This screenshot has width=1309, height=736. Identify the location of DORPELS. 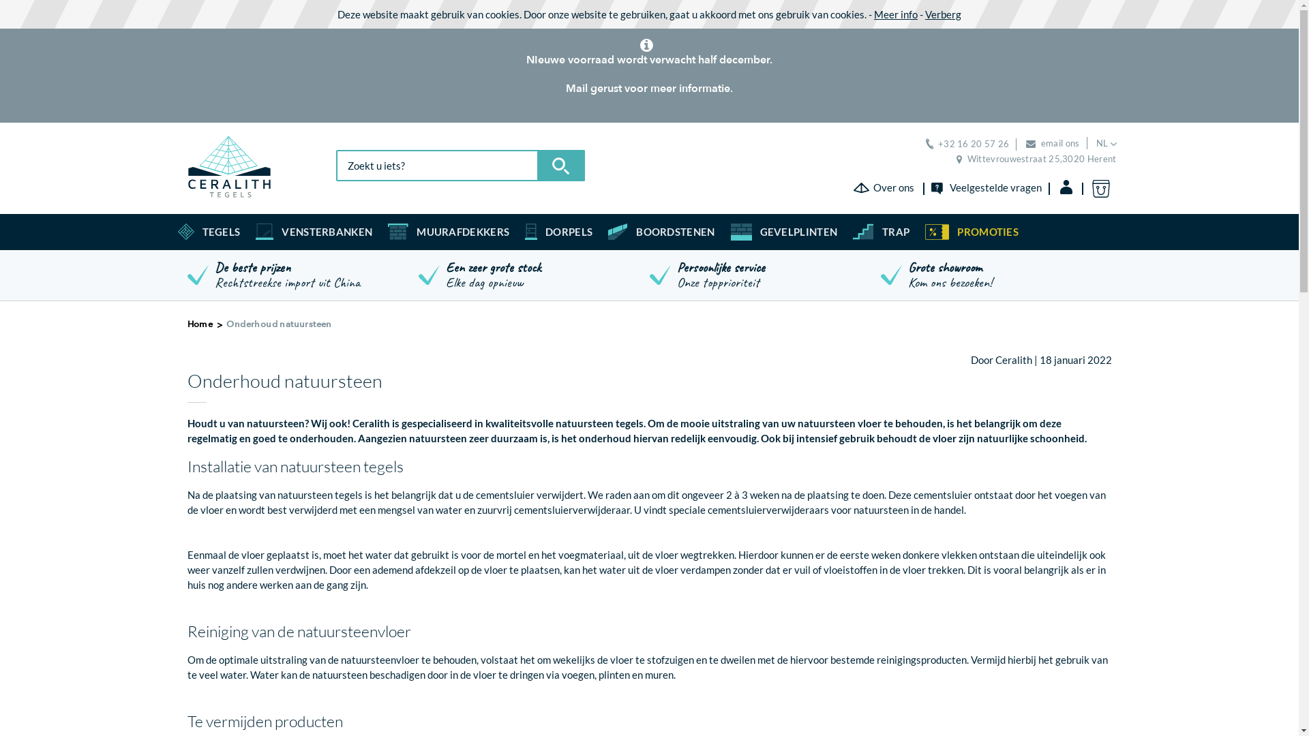
(569, 232).